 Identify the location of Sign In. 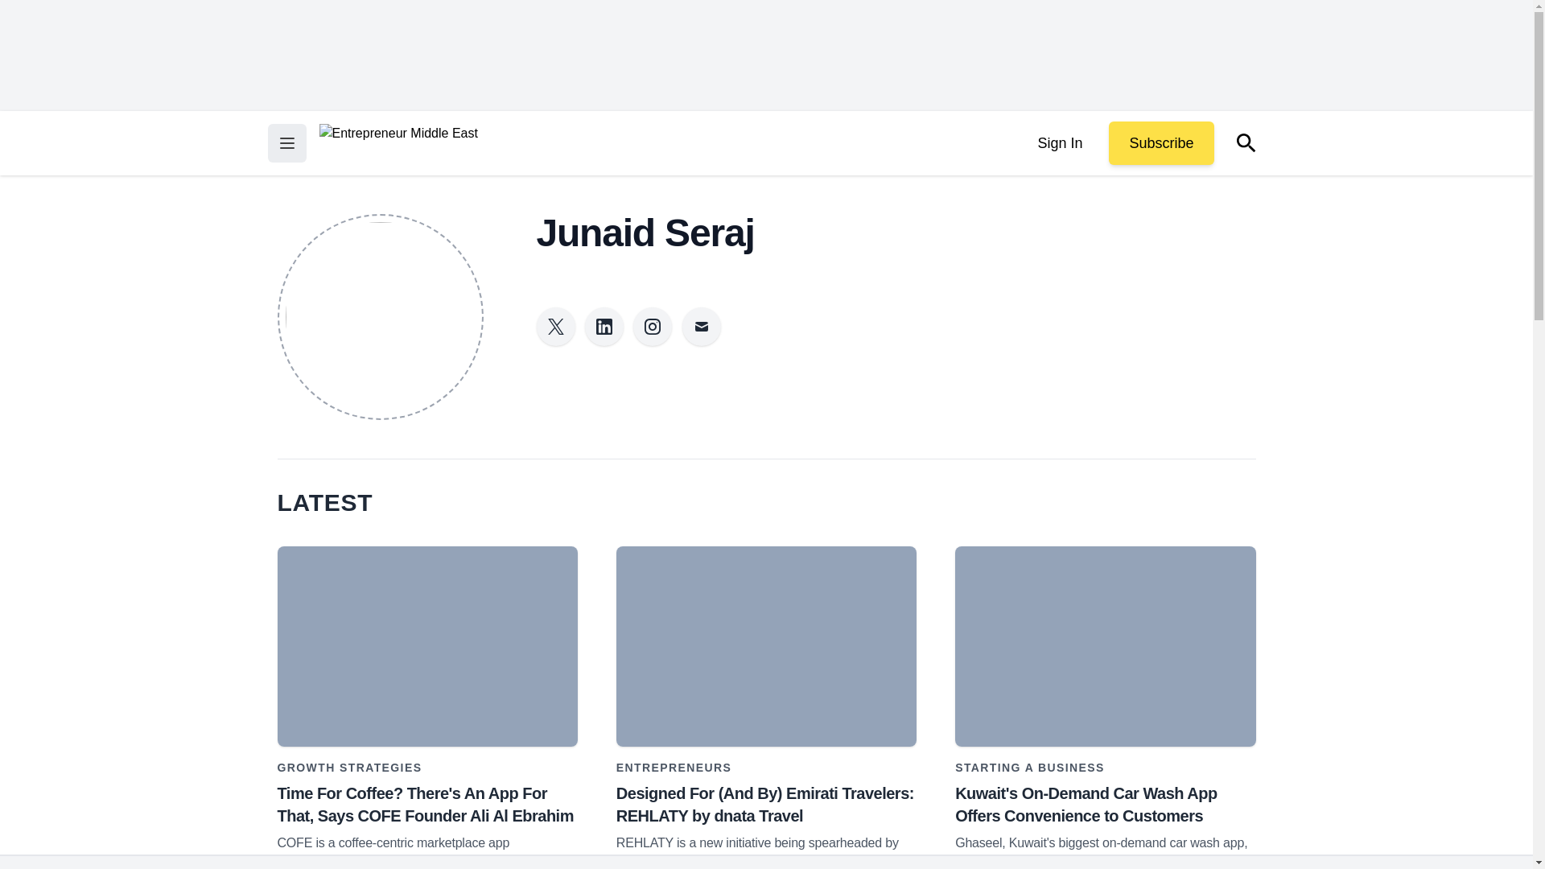
(1059, 143).